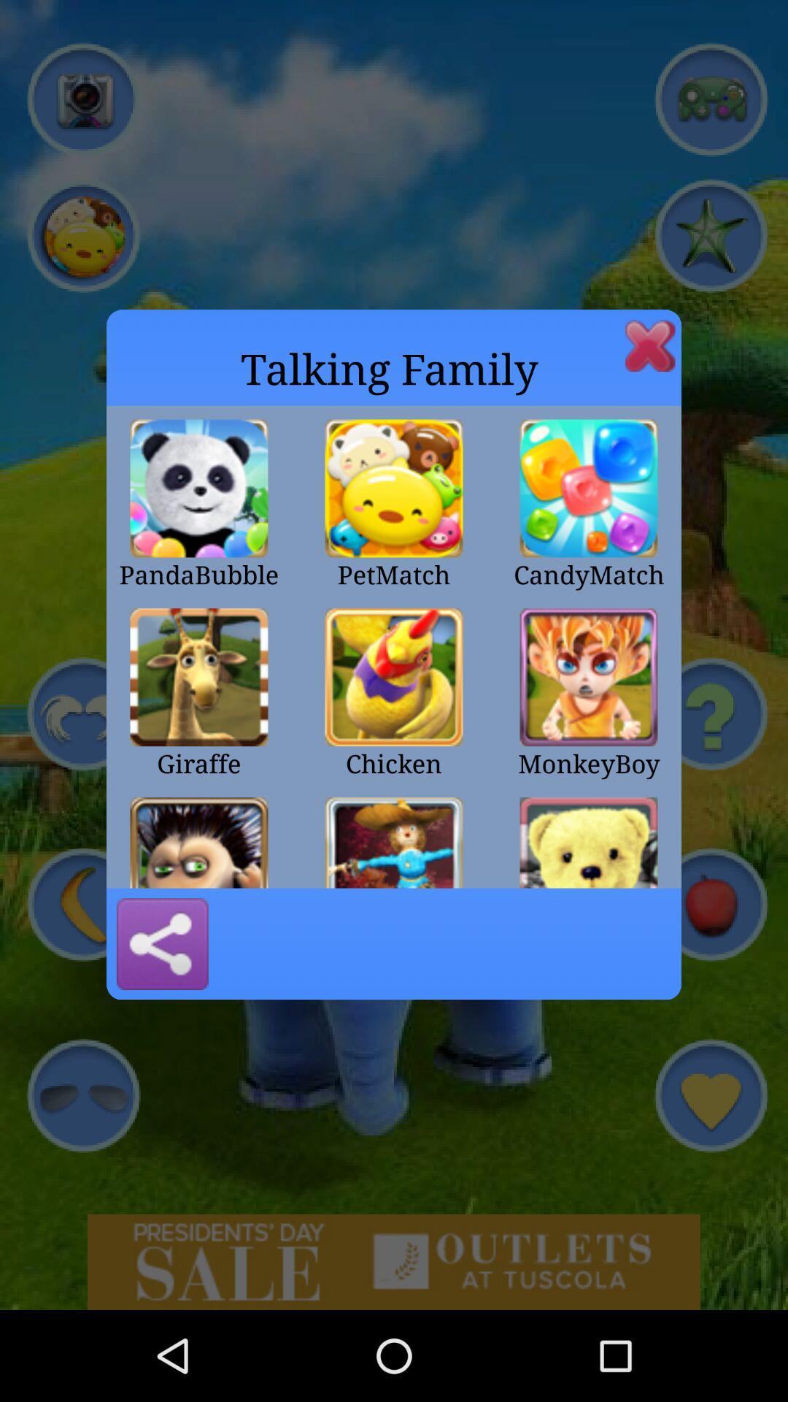 This screenshot has width=788, height=1402. I want to click on tap item at the bottom left corner, so click(162, 944).